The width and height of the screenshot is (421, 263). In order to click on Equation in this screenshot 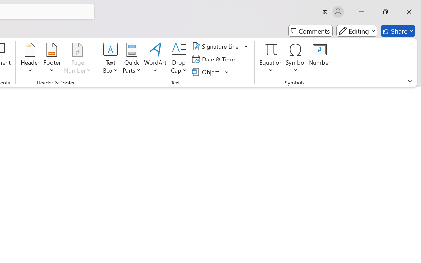, I will do `click(271, 49)`.